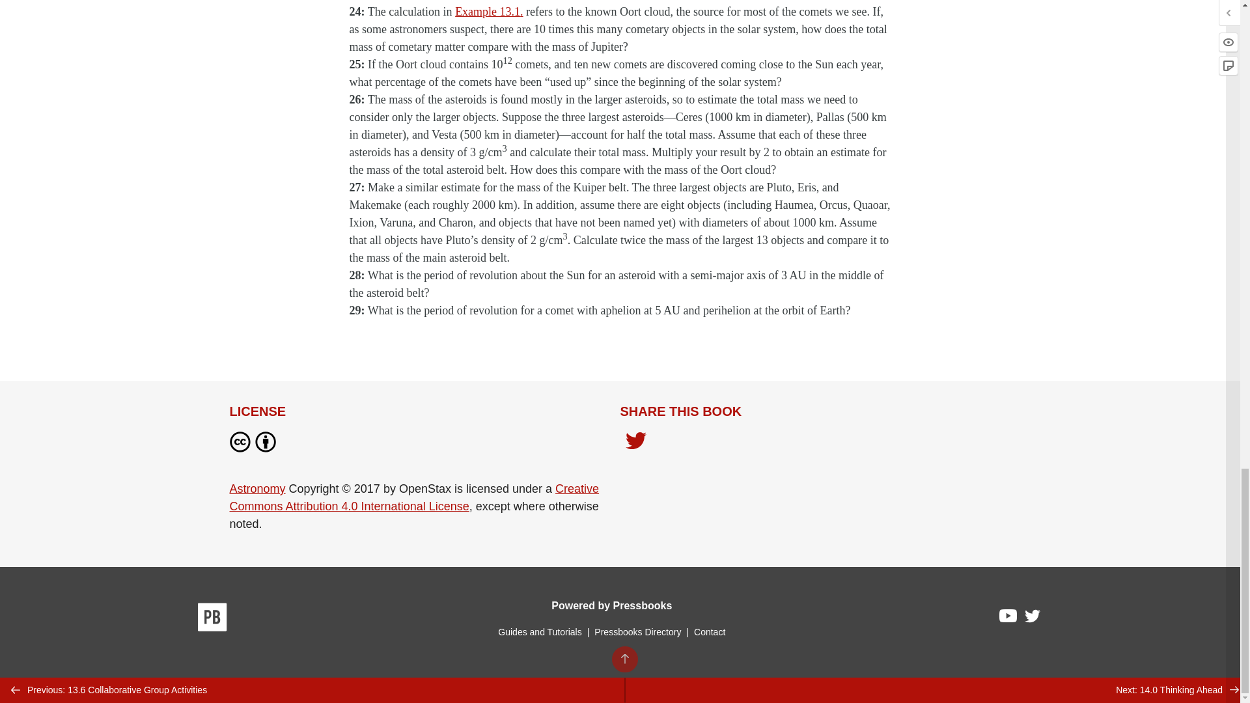  I want to click on Share on Twitter, so click(635, 444).